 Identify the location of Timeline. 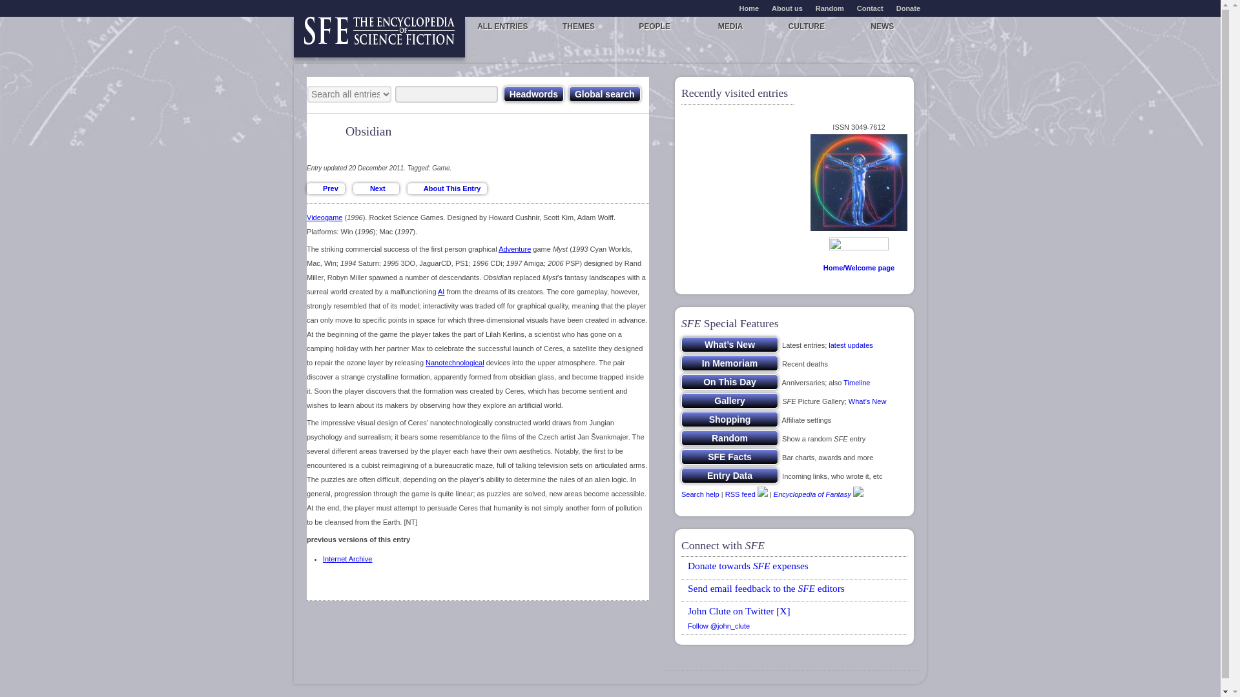
(856, 383).